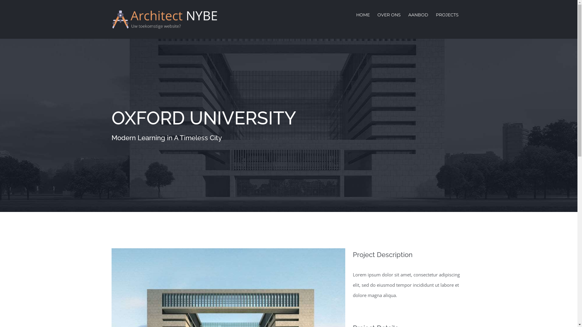 This screenshot has width=582, height=327. Describe the element at coordinates (447, 15) in the screenshot. I see `PROJECTS` at that location.